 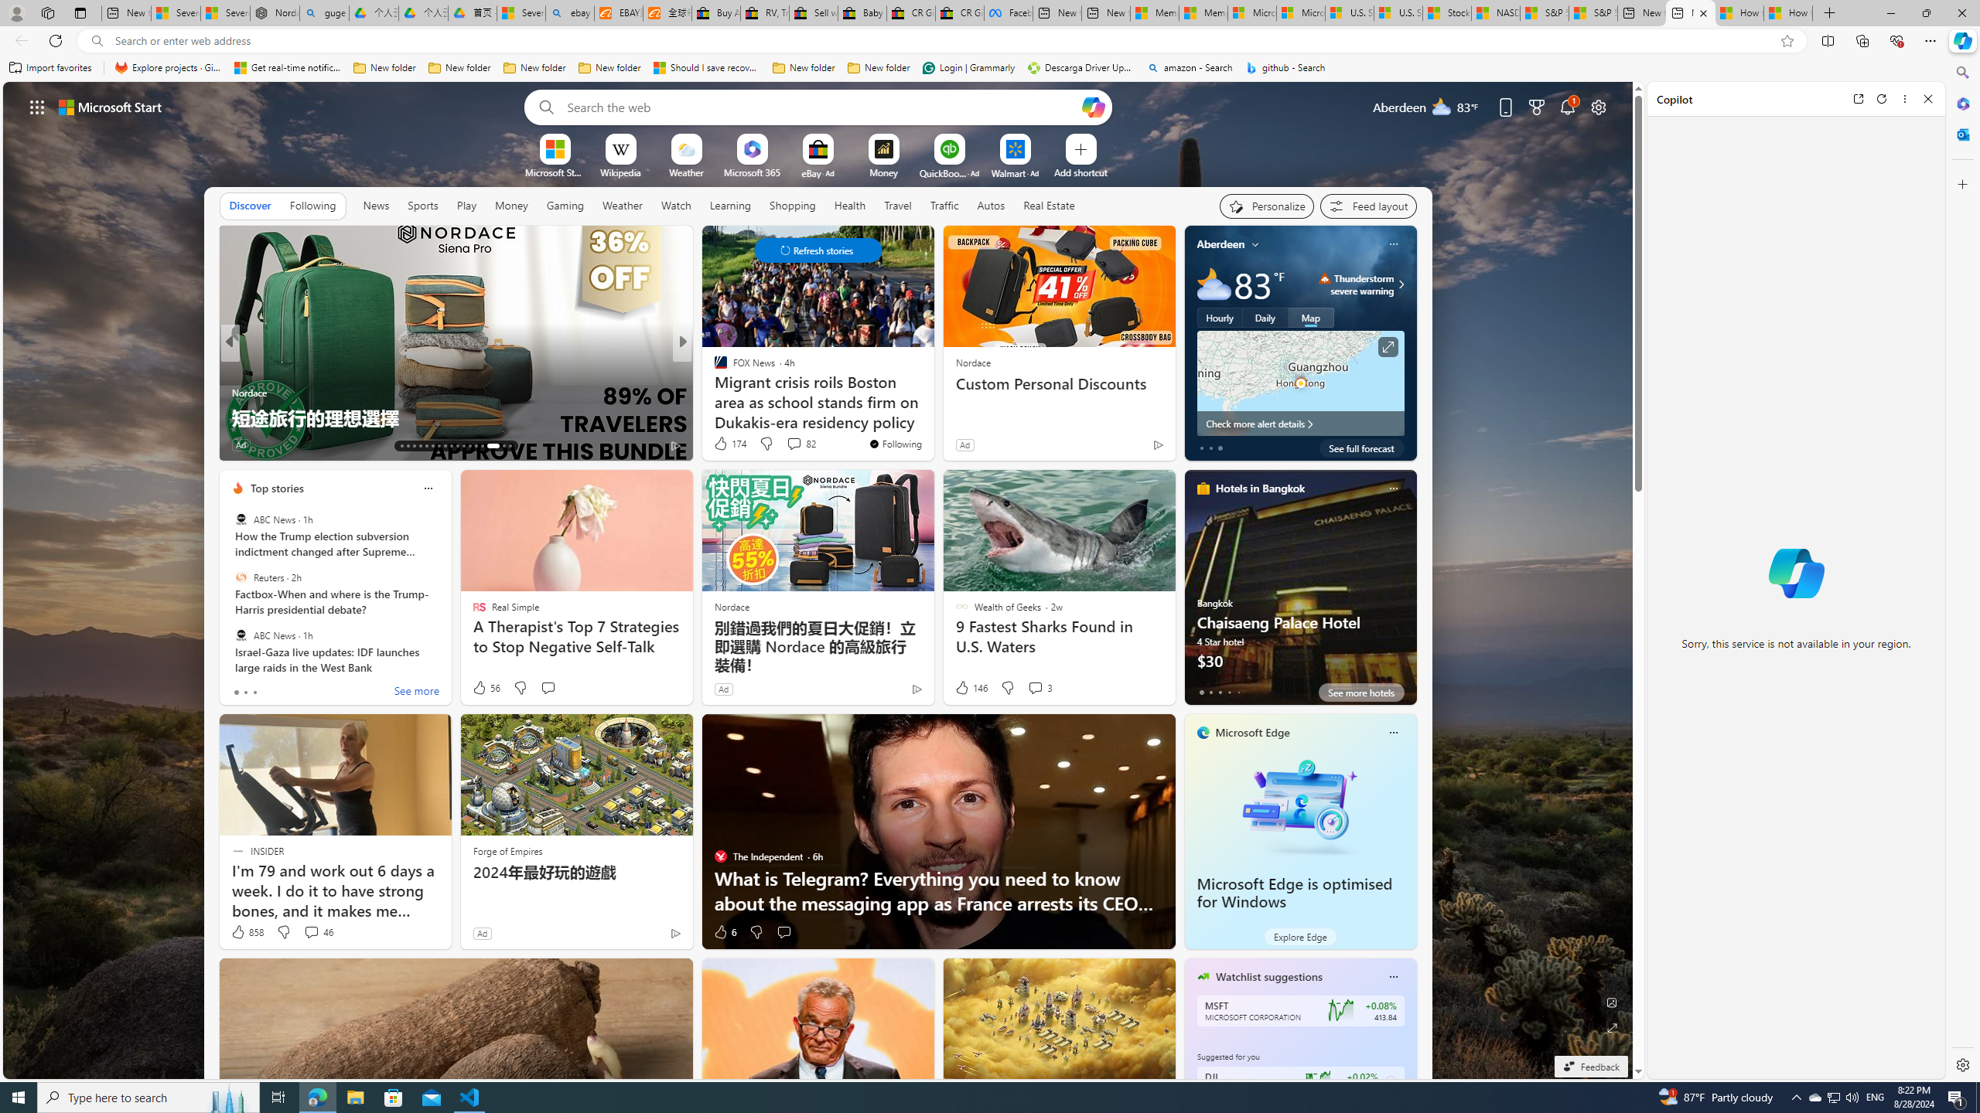 I want to click on Shopping, so click(x=793, y=205).